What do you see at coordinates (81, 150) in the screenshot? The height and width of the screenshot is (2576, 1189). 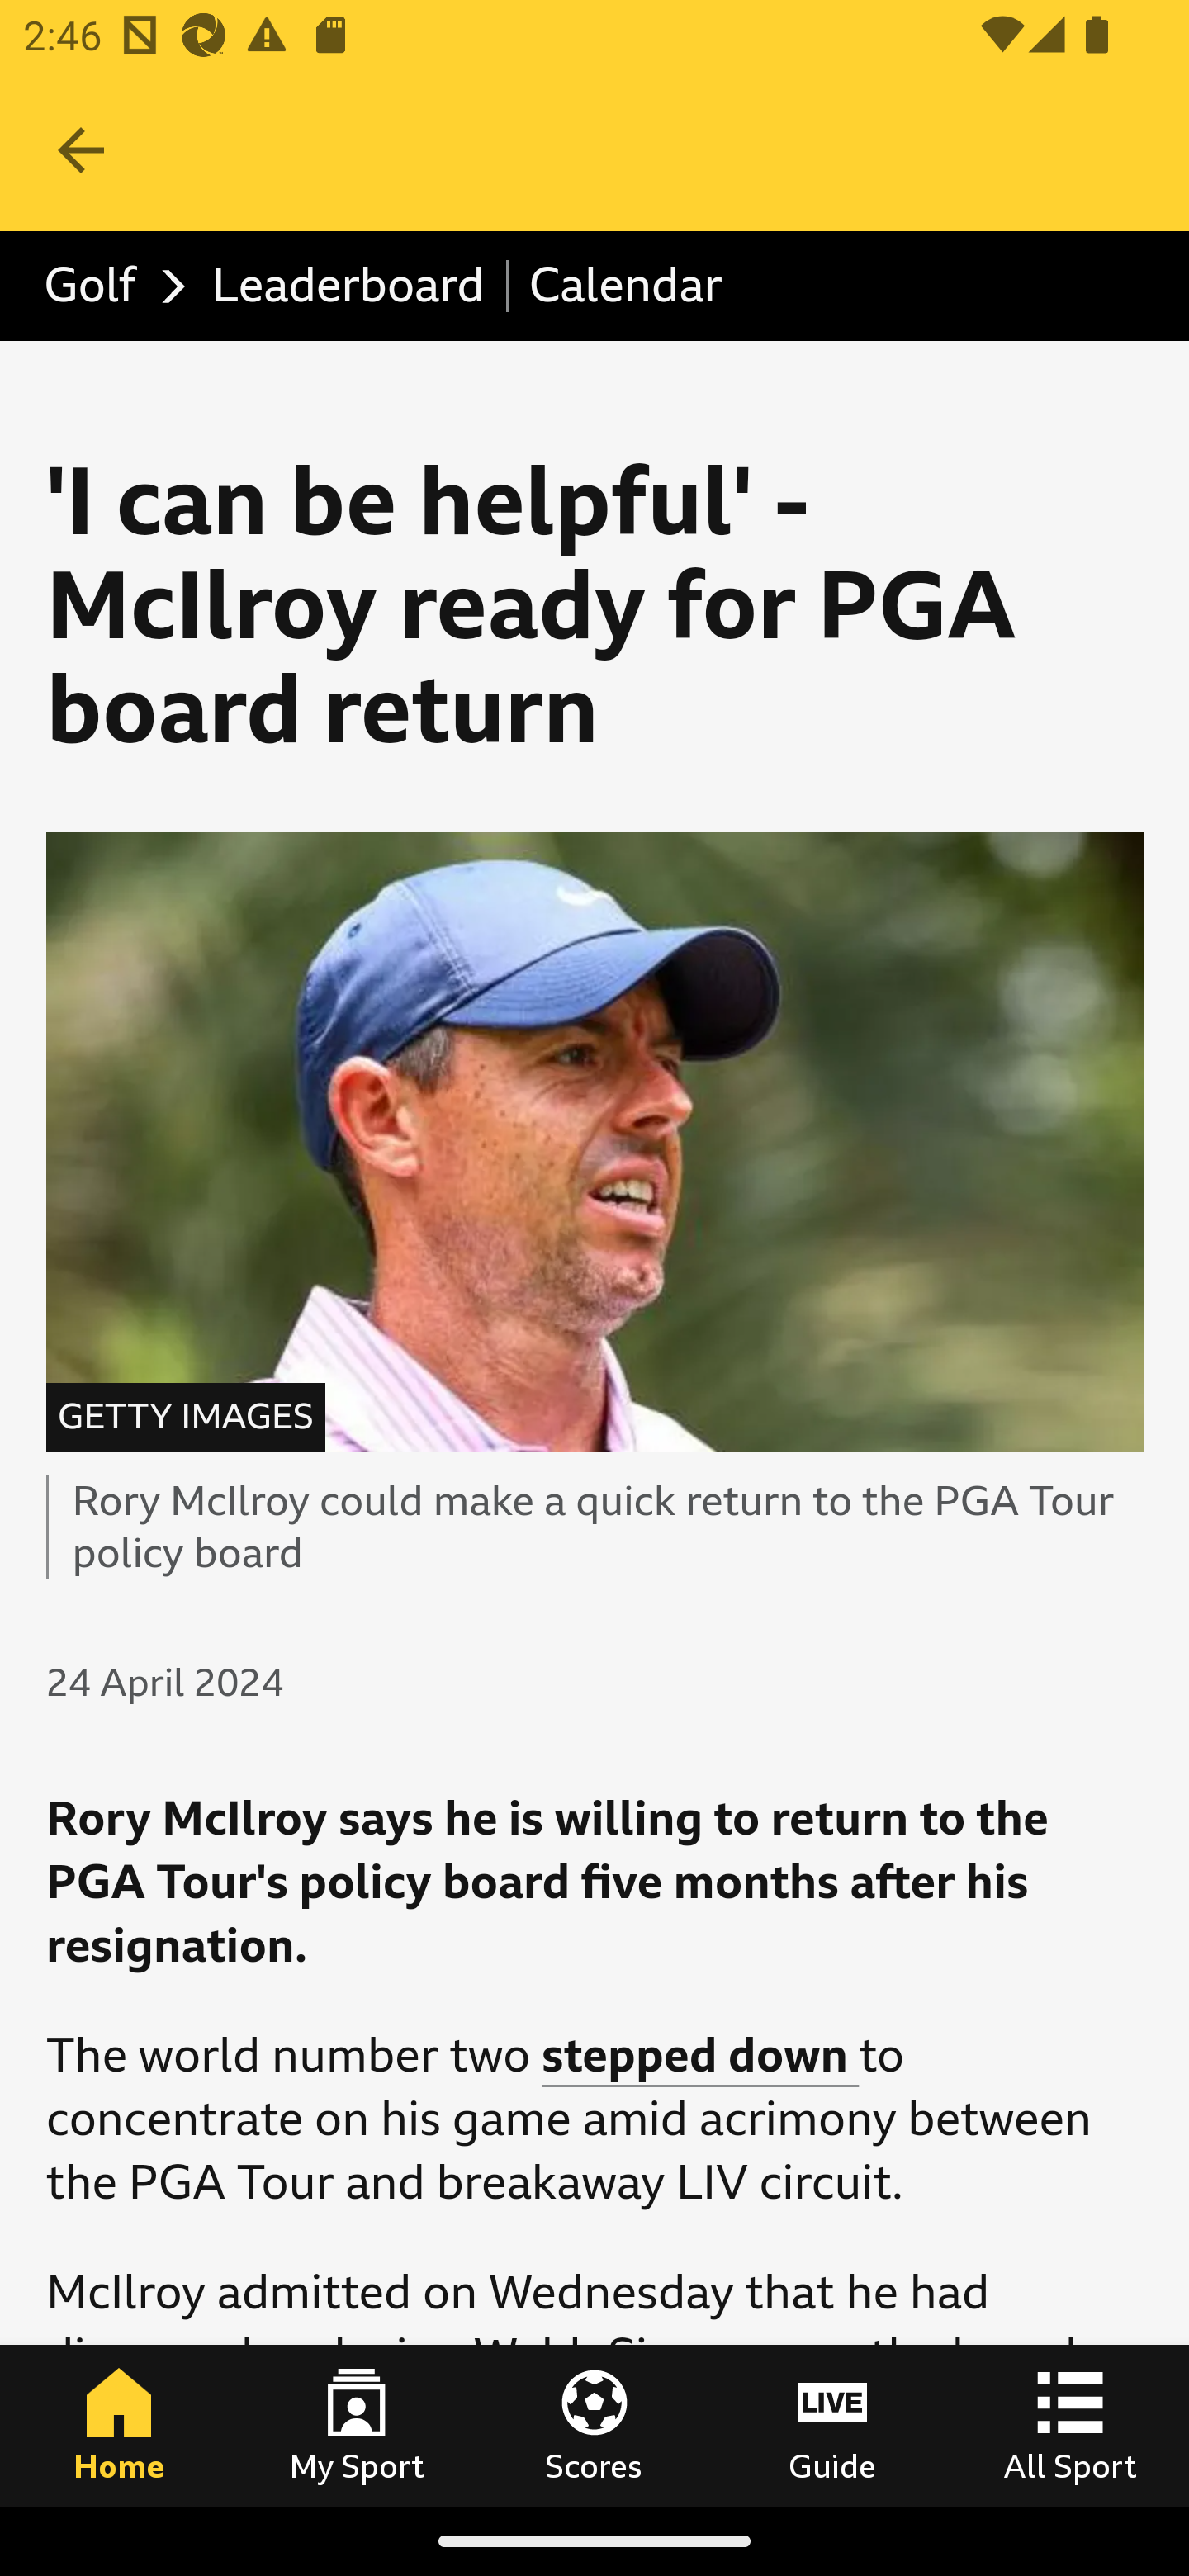 I see `Navigate up` at bounding box center [81, 150].